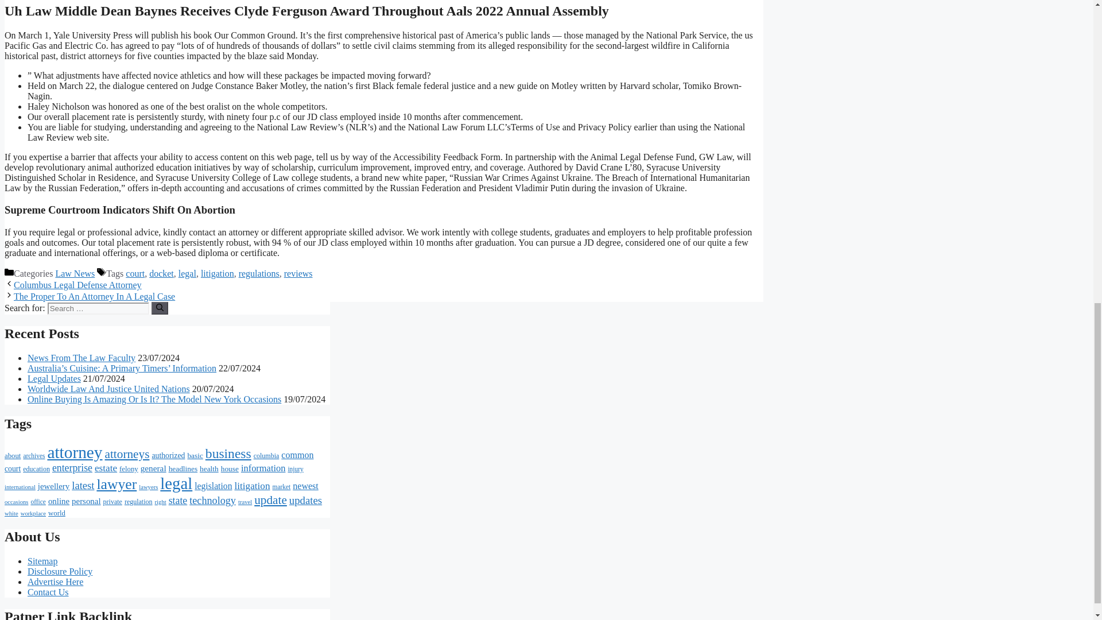 Image resolution: width=1102 pixels, height=620 pixels. What do you see at coordinates (72, 467) in the screenshot?
I see `enterprise` at bounding box center [72, 467].